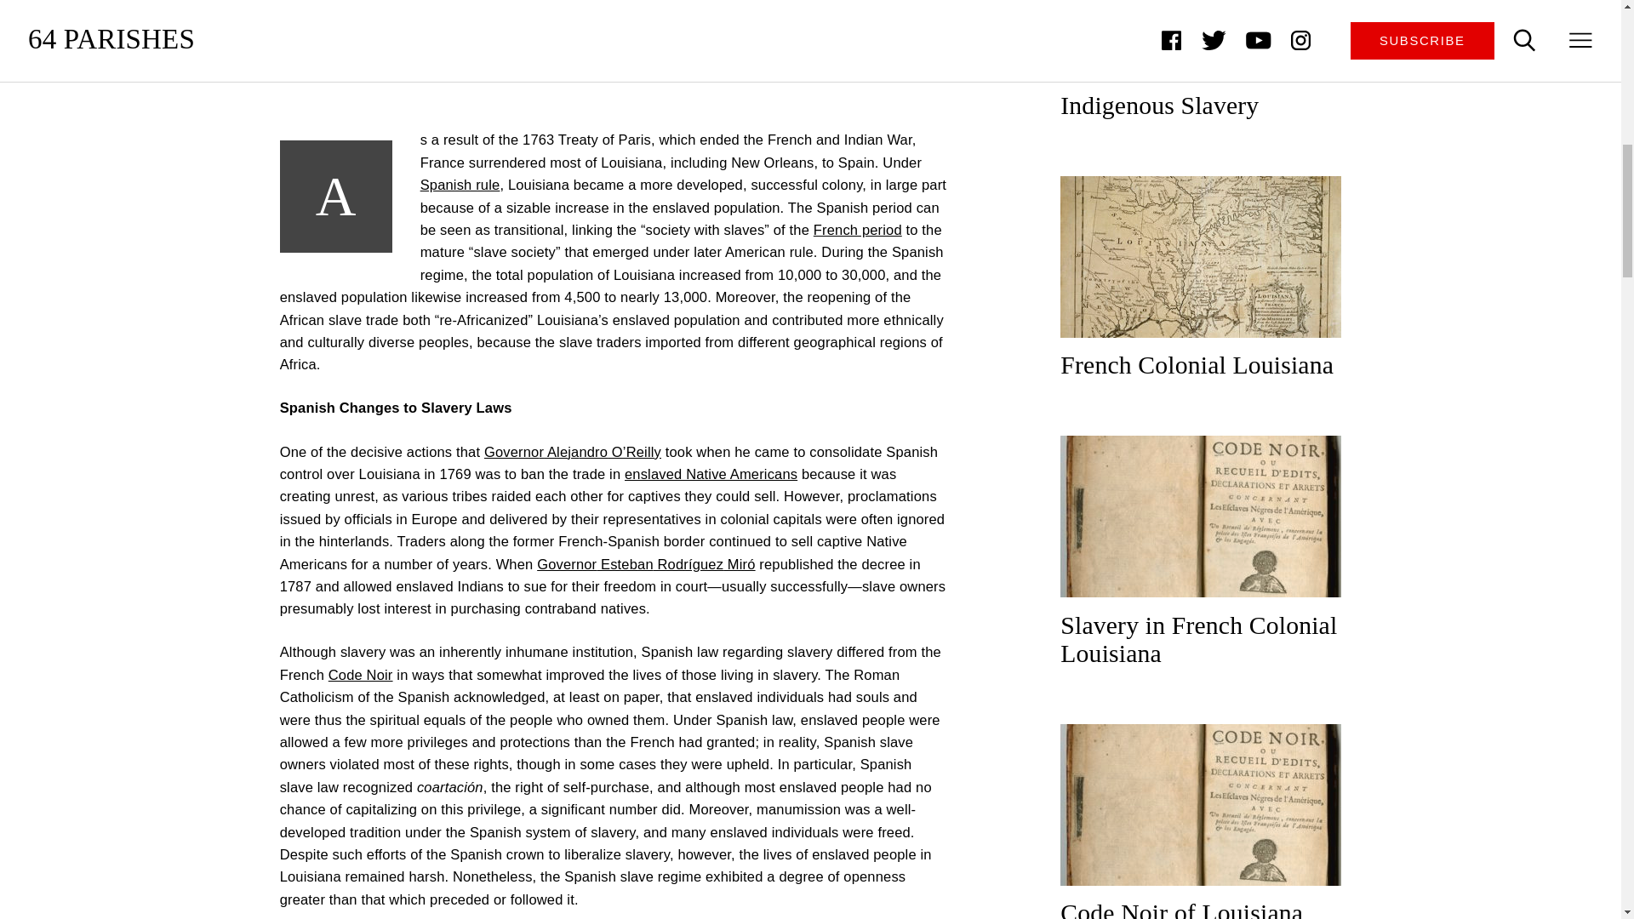 The width and height of the screenshot is (1634, 919). Describe the element at coordinates (460, 184) in the screenshot. I see `Spanish rule` at that location.